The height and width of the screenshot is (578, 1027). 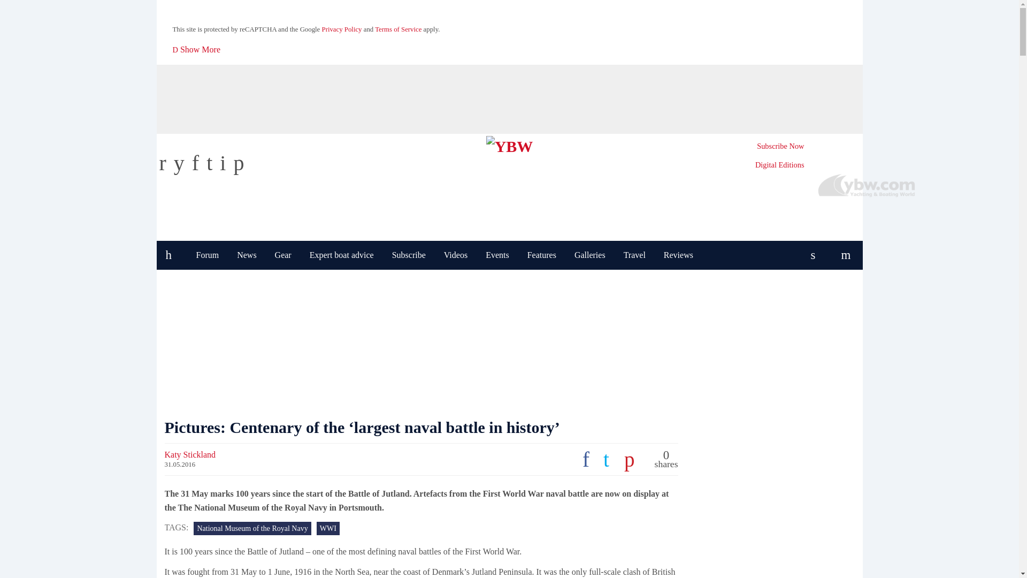 I want to click on Digital Editions, so click(x=779, y=165).